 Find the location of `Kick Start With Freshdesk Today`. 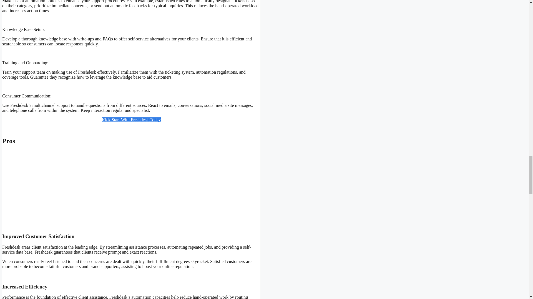

Kick Start With Freshdesk Today is located at coordinates (131, 120).